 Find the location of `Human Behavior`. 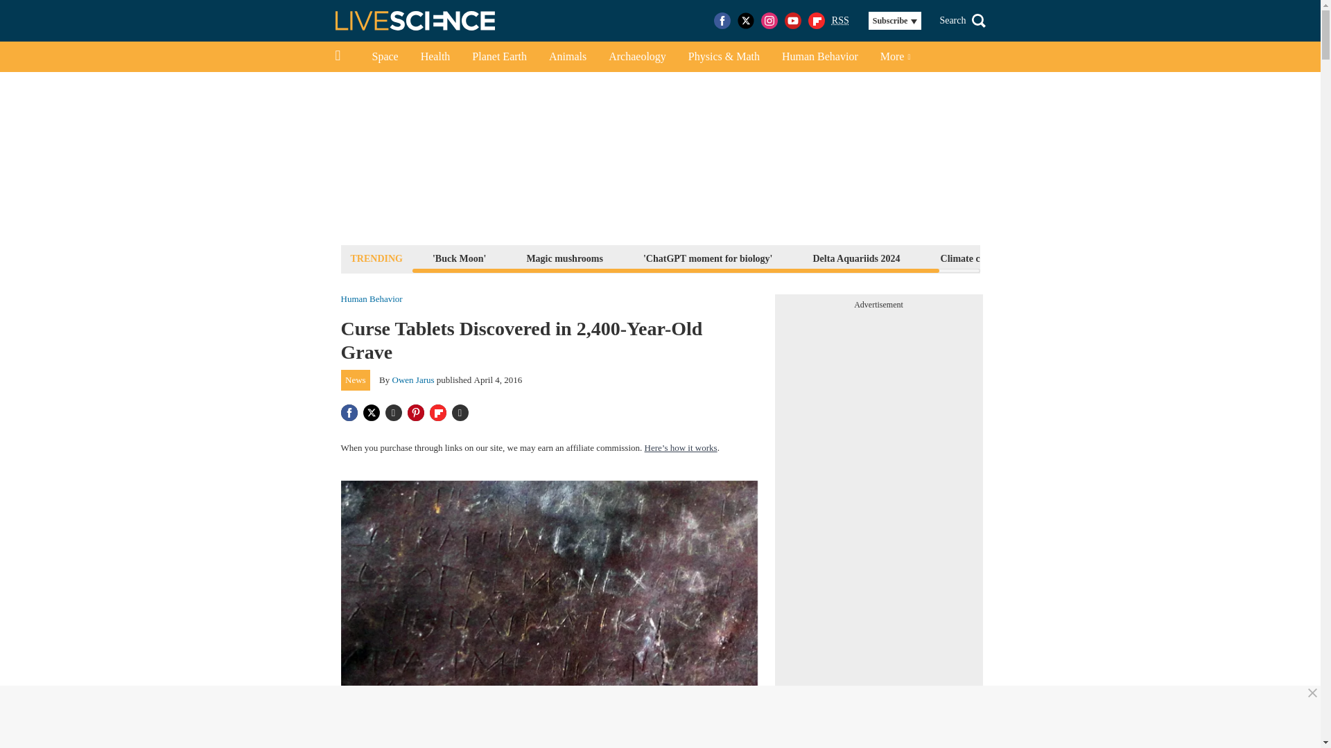

Human Behavior is located at coordinates (372, 299).